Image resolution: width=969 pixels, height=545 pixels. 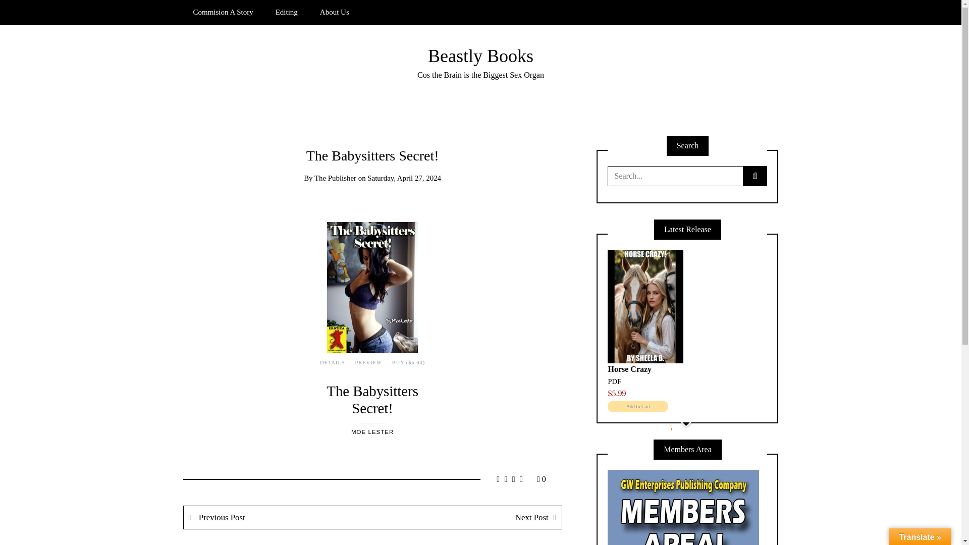 What do you see at coordinates (541, 478) in the screenshot?
I see `0` at bounding box center [541, 478].